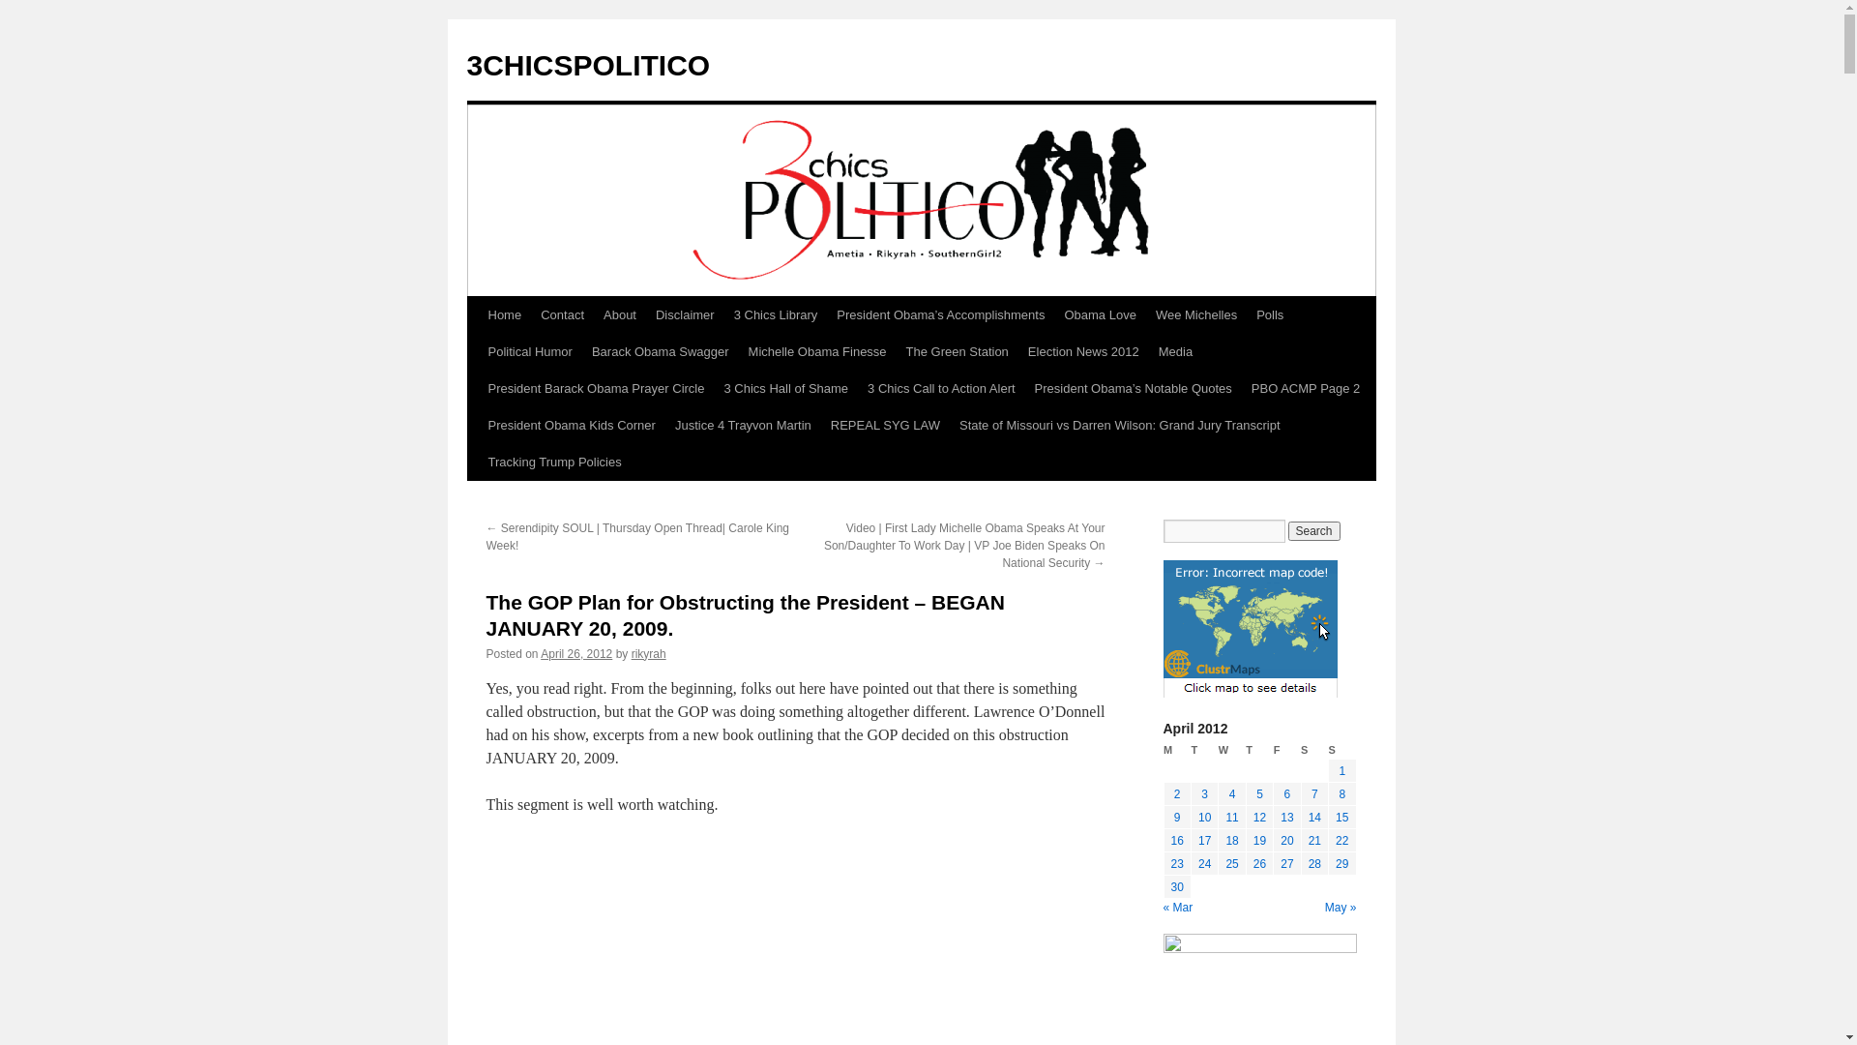  Describe the element at coordinates (1286, 841) in the screenshot. I see `20` at that location.